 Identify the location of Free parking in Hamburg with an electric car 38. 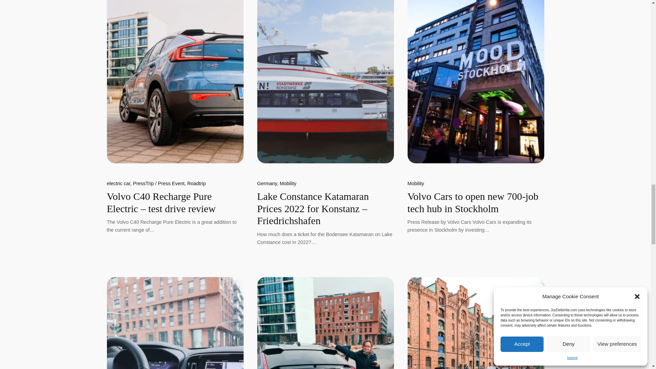
(476, 323).